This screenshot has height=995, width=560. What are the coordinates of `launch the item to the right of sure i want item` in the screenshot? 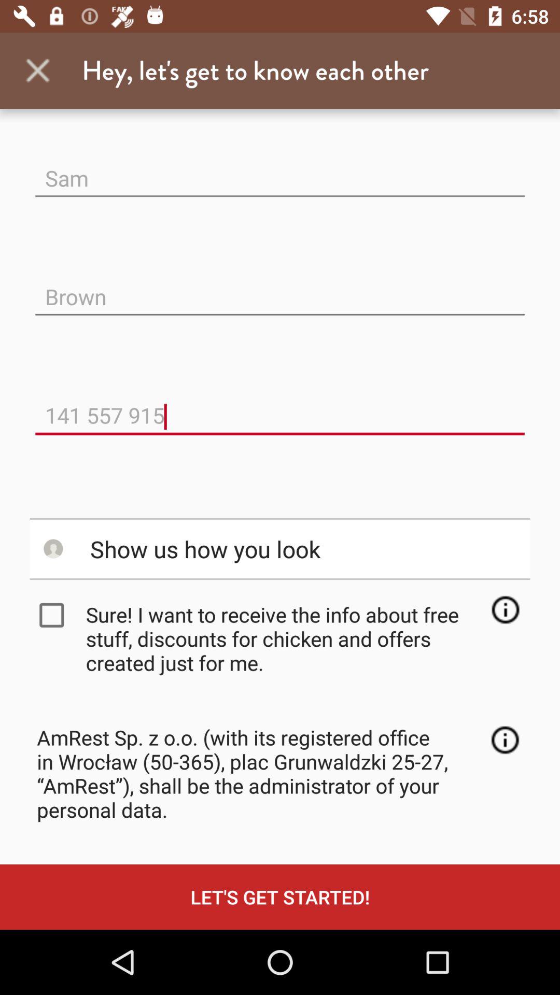 It's located at (505, 609).